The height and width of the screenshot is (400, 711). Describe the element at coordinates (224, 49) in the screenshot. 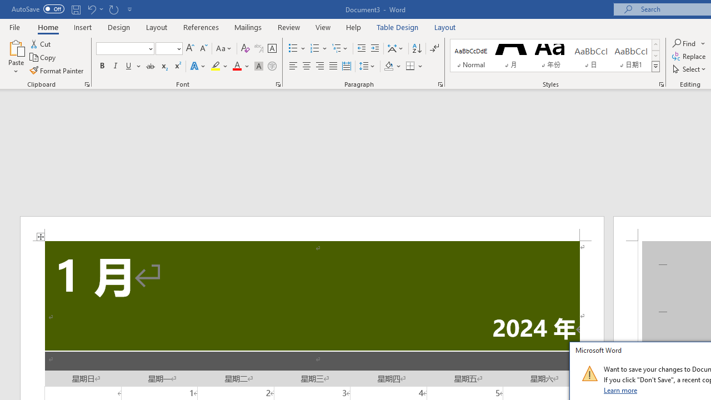

I see `Change Case` at that location.